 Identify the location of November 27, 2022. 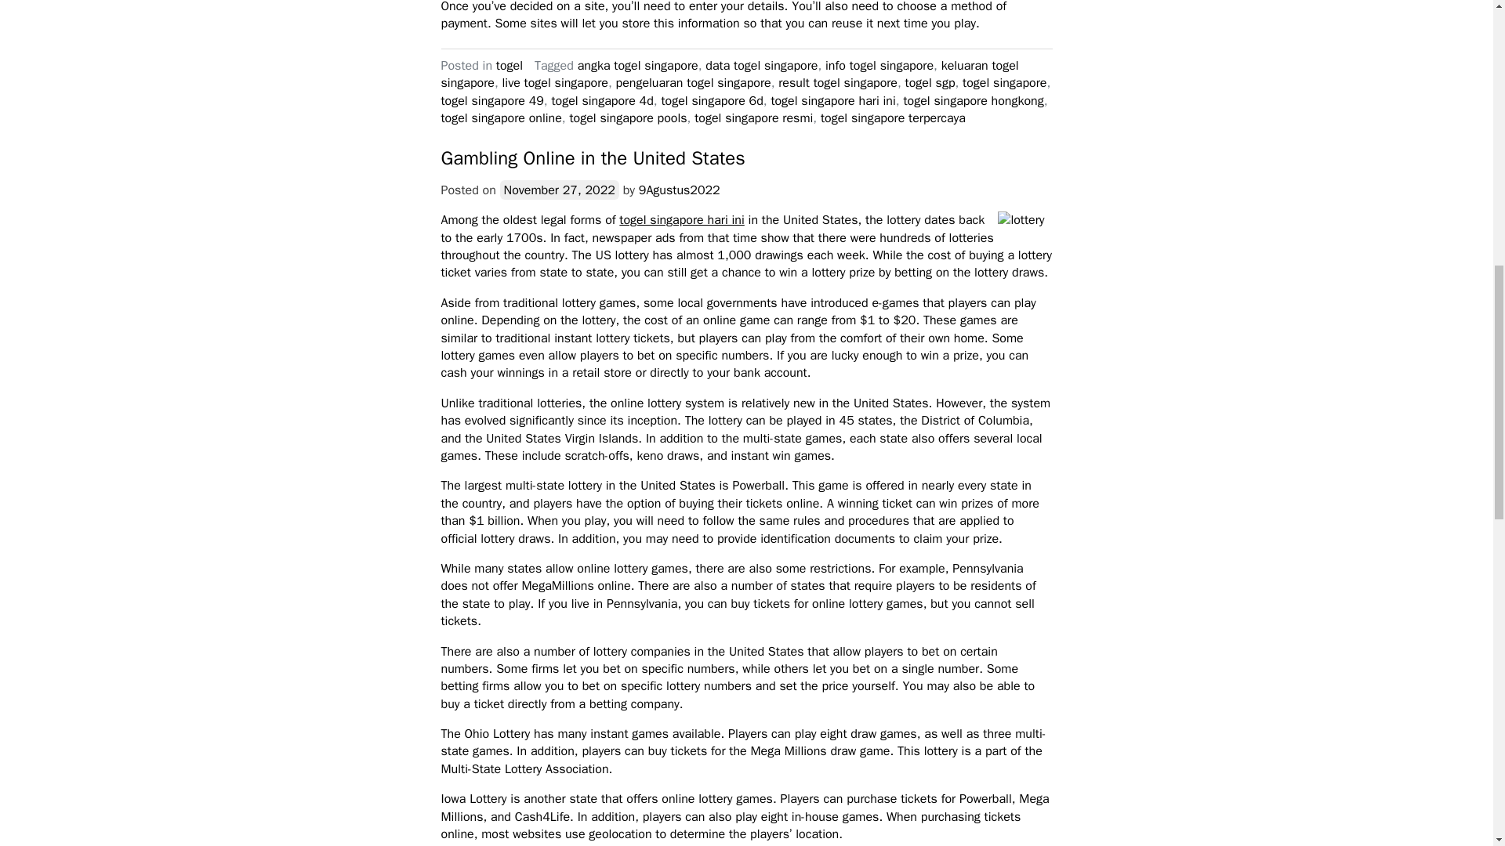
(559, 190).